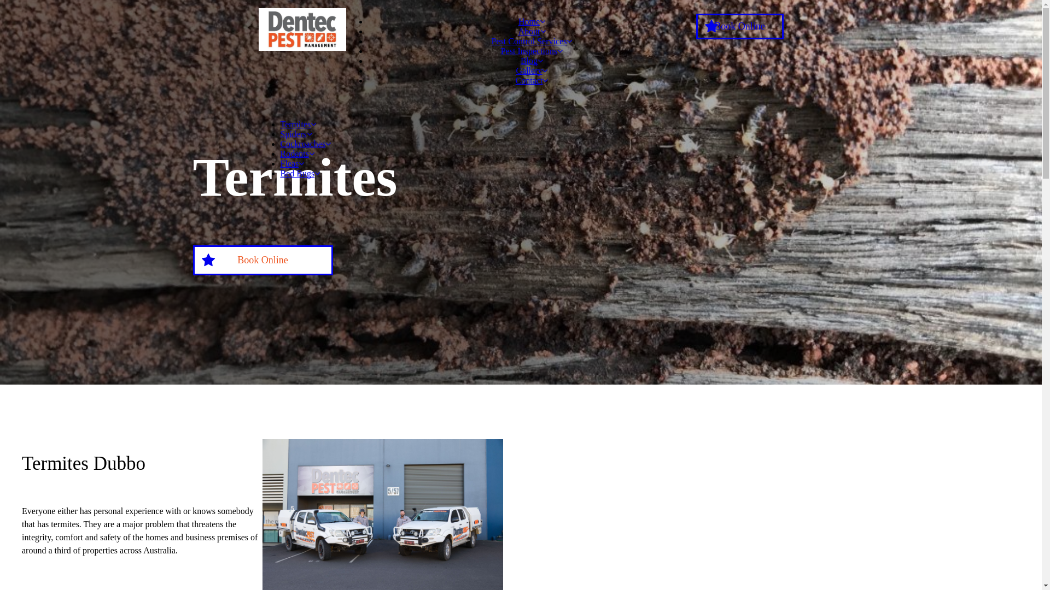 The image size is (1050, 590). What do you see at coordinates (532, 32) in the screenshot?
I see `About` at bounding box center [532, 32].